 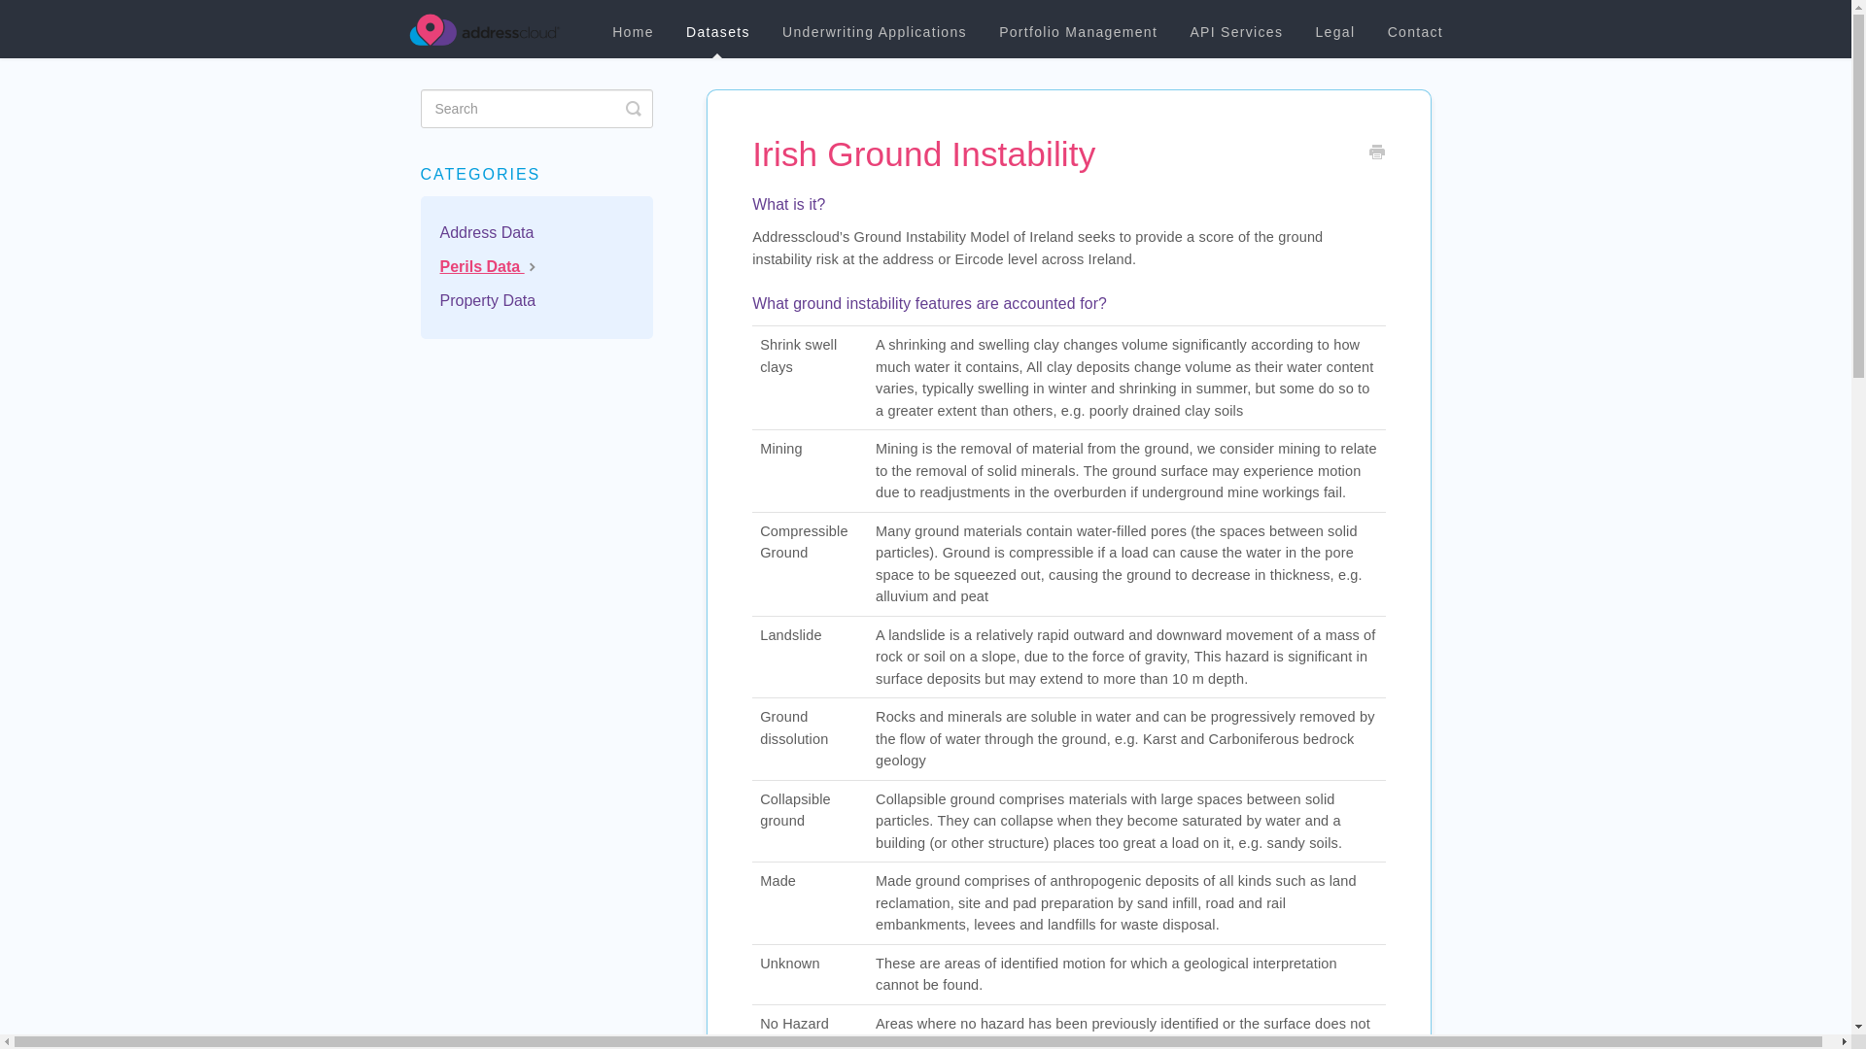 What do you see at coordinates (1415, 32) in the screenshot?
I see `Contact` at bounding box center [1415, 32].